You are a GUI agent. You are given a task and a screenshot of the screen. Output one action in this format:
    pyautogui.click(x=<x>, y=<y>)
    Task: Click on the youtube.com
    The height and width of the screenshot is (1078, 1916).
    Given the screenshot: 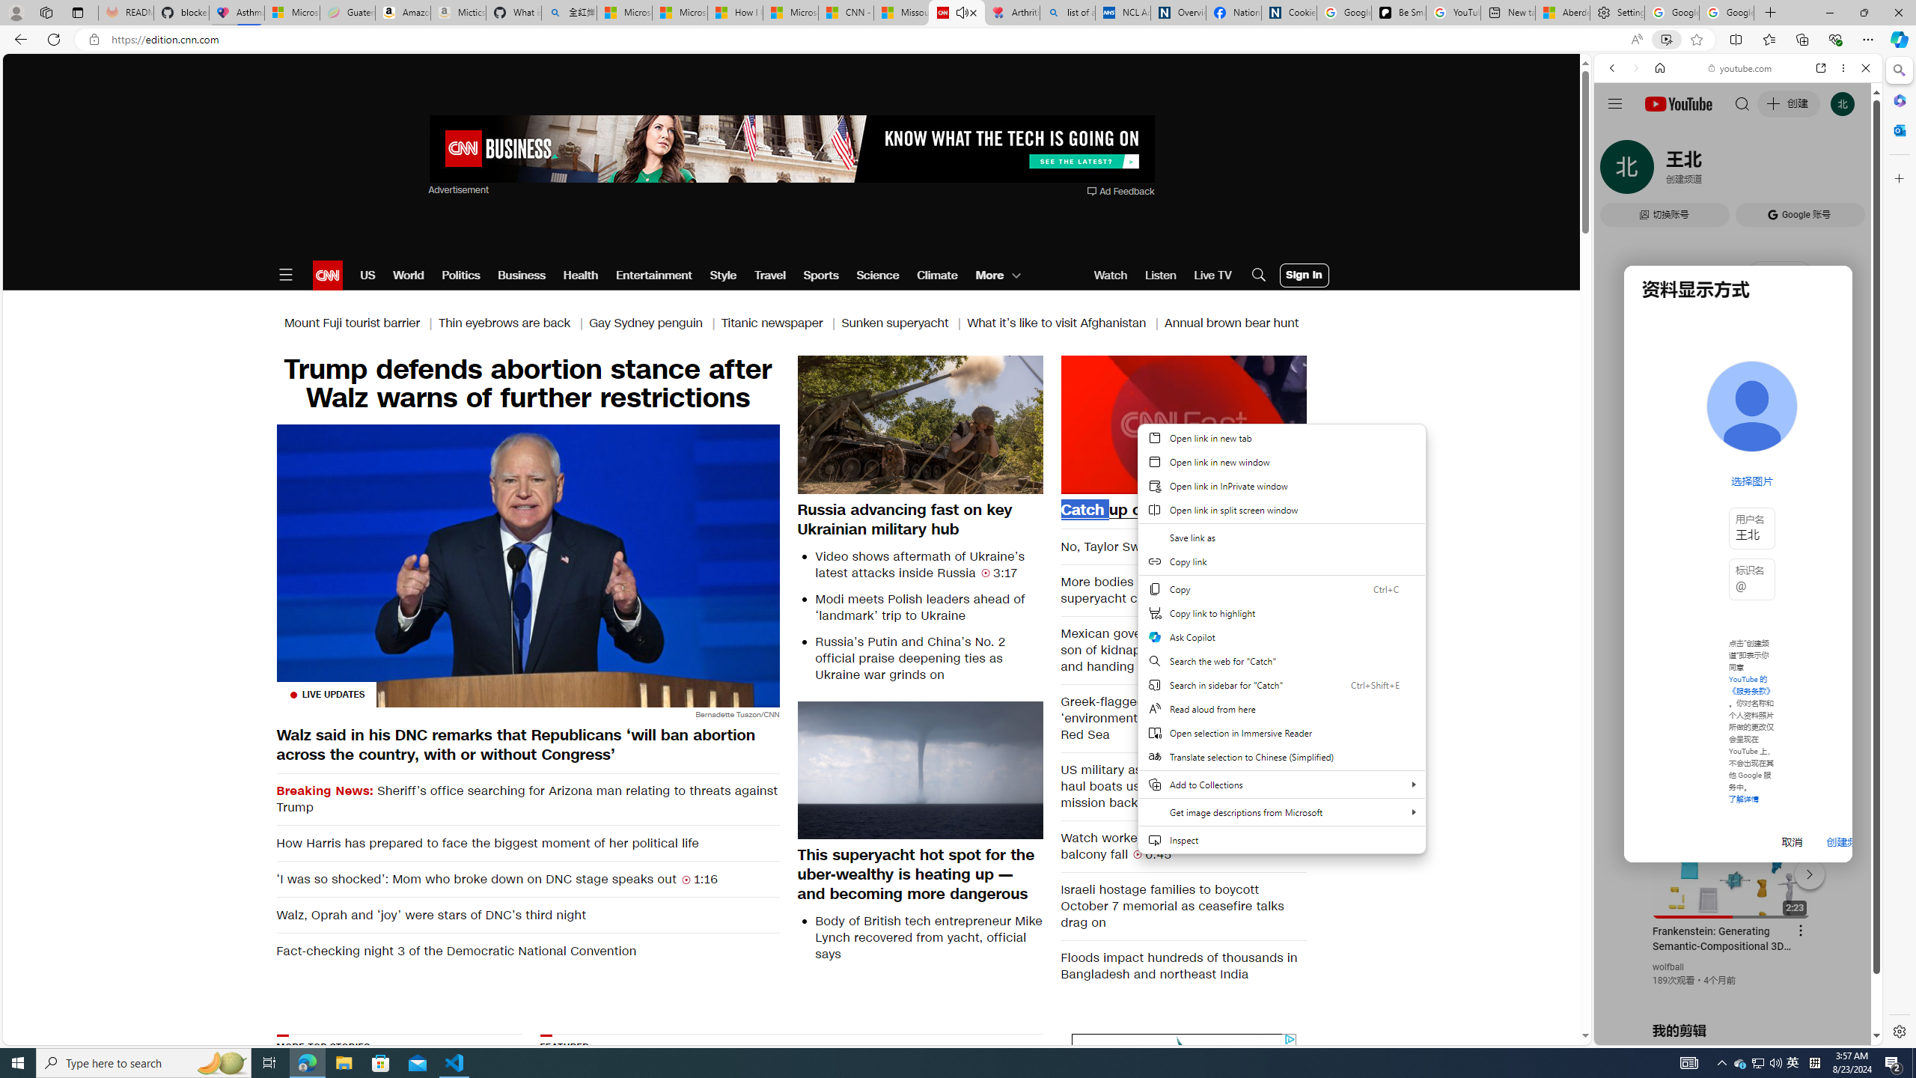 What is the action you would take?
    pyautogui.click(x=1741, y=68)
    